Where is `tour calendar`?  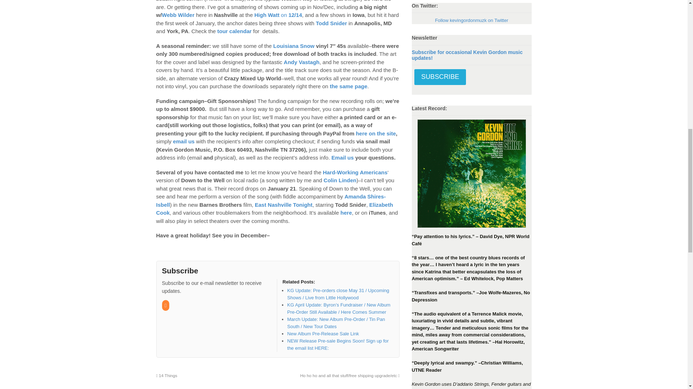
tour calendar is located at coordinates (234, 31).